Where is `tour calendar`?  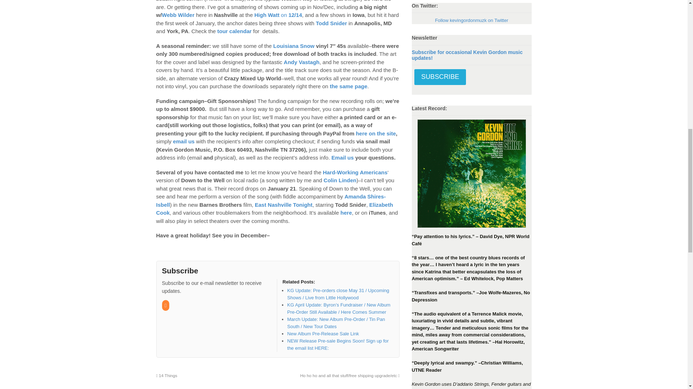
tour calendar is located at coordinates (234, 31).